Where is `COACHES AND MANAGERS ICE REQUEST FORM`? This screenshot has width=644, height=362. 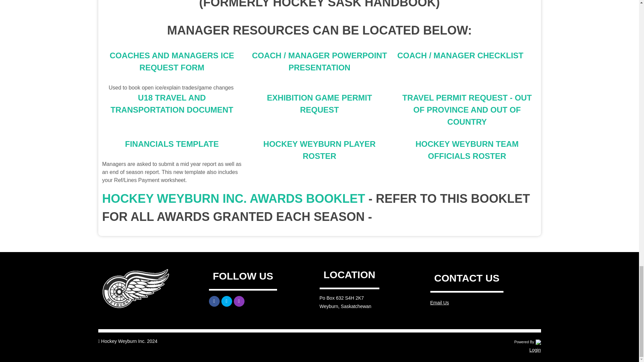 COACHES AND MANAGERS ICE REQUEST FORM is located at coordinates (172, 61).